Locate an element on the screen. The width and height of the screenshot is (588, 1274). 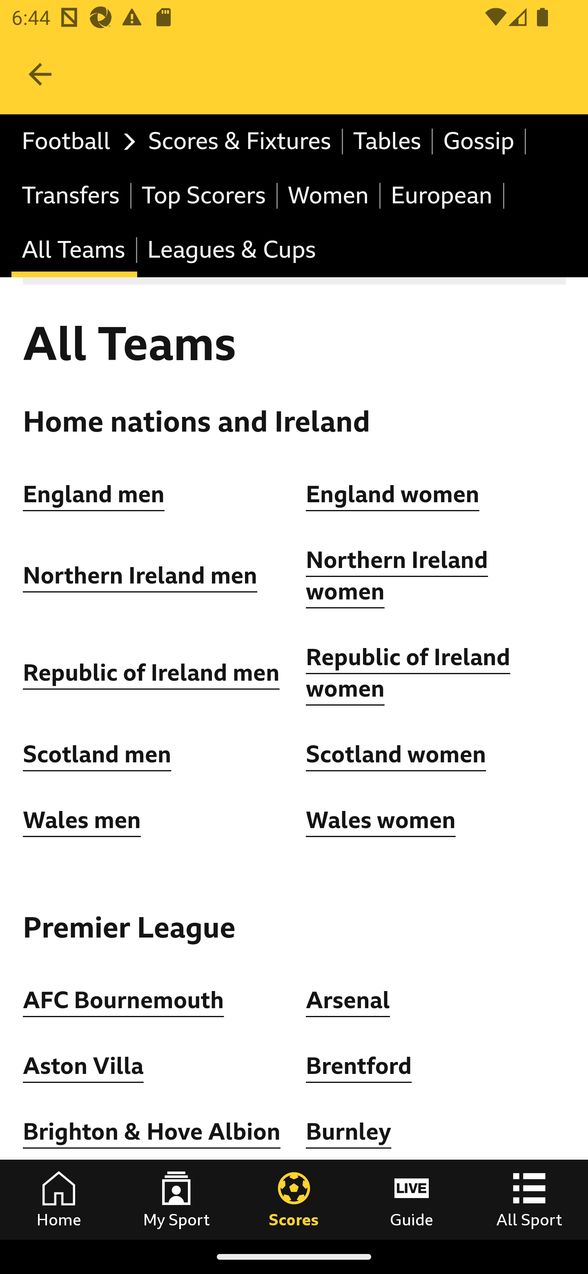
Brighton & Hove Albion is located at coordinates (152, 1132).